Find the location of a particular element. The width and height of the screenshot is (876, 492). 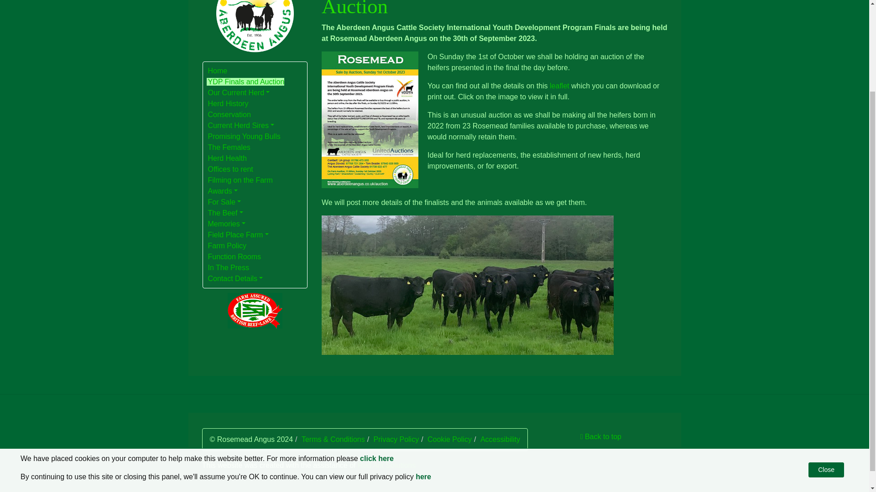

Promising Young Bulls is located at coordinates (243, 136).